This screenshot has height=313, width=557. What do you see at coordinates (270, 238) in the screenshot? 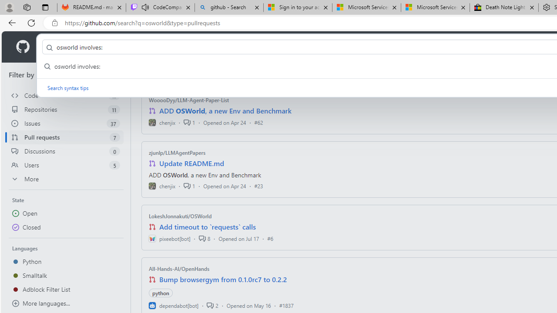
I see `#6` at bounding box center [270, 238].